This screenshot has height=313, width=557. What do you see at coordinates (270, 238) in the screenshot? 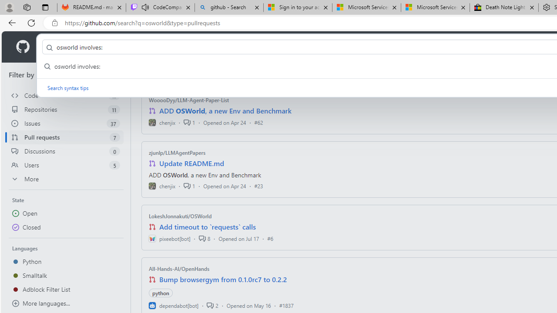
I see `#6` at bounding box center [270, 238].